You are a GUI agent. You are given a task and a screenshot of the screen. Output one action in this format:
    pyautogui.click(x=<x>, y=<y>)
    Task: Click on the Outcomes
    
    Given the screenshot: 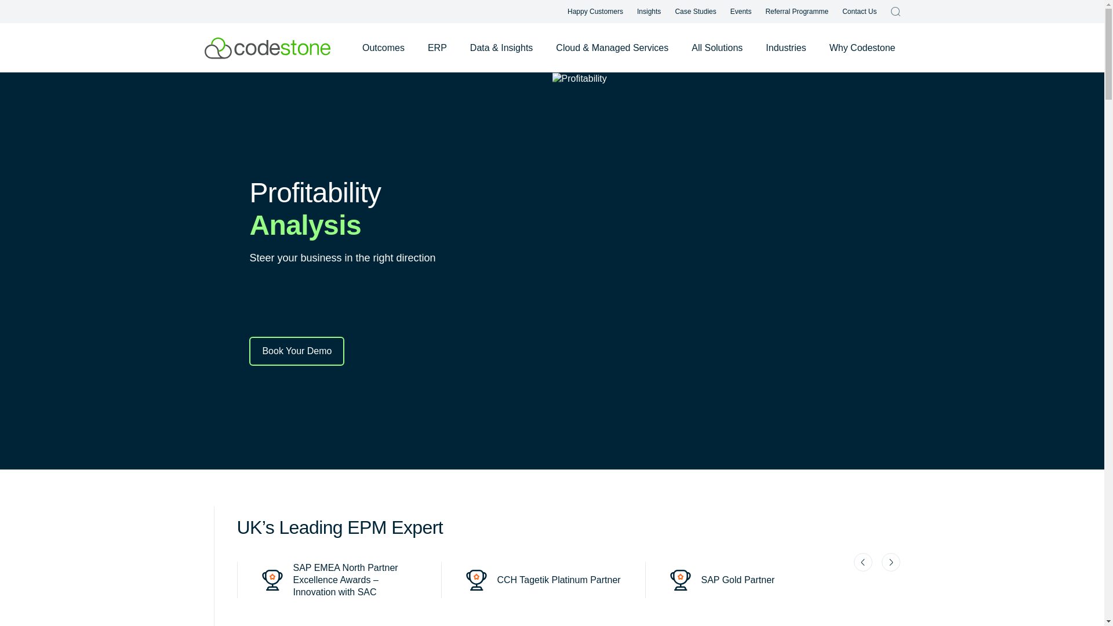 What is the action you would take?
    pyautogui.click(x=383, y=48)
    